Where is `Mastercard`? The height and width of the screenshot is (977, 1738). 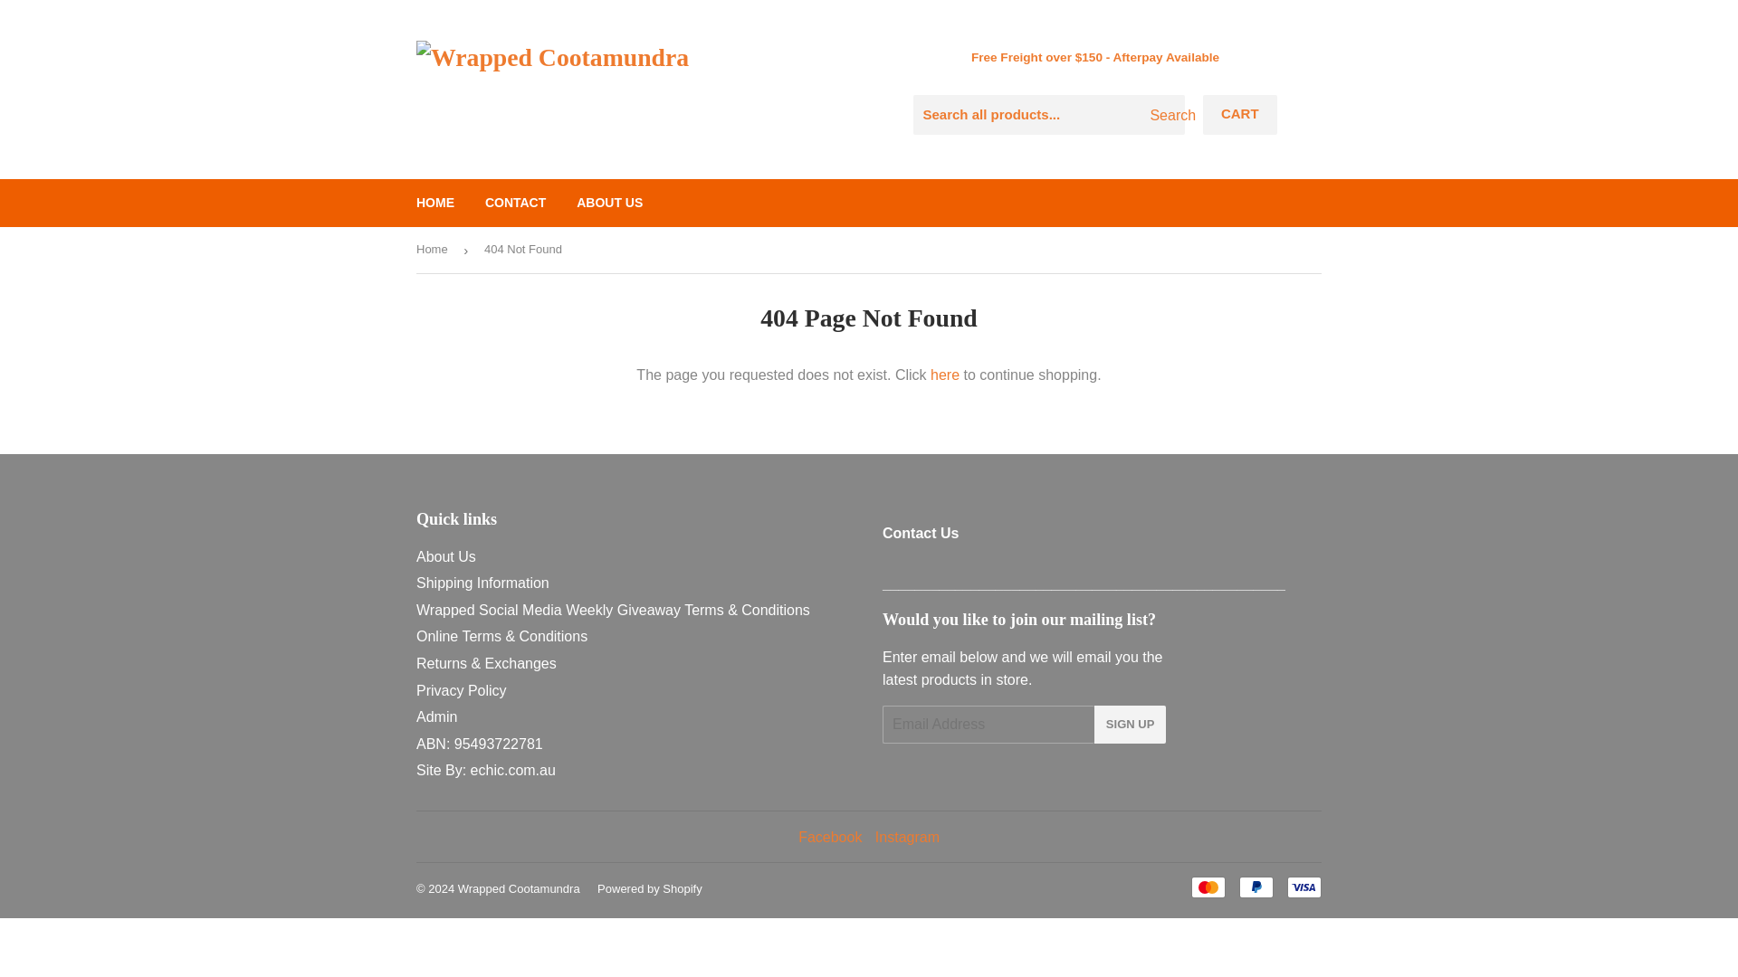 Mastercard is located at coordinates (1208, 887).